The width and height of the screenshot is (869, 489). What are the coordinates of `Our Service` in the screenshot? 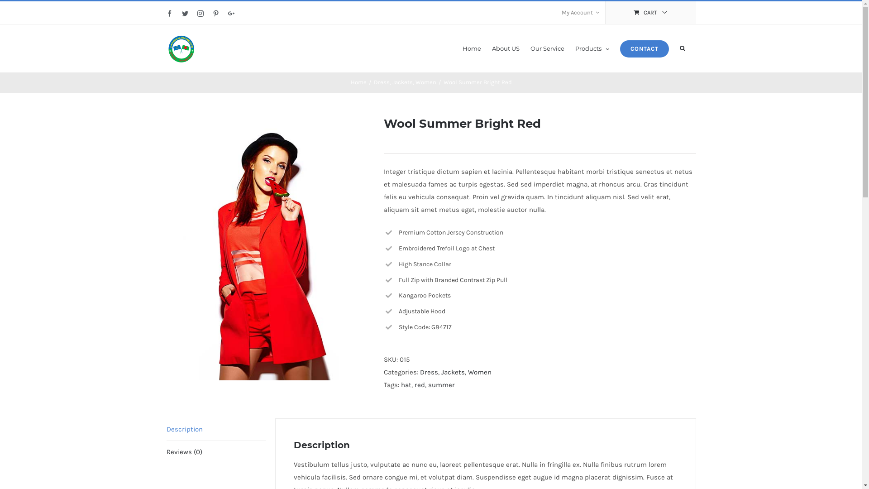 It's located at (548, 48).